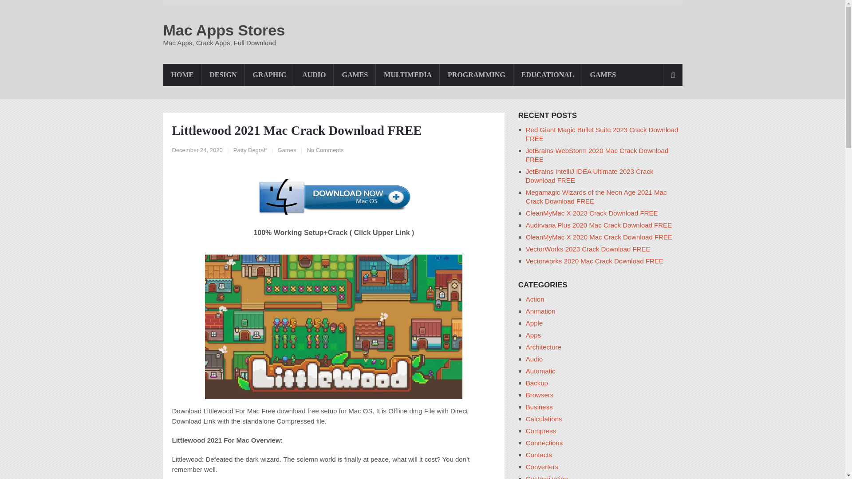  What do you see at coordinates (589, 176) in the screenshot?
I see `JetBrains IntelliJ IDEA Ultimate 2023 Crack Download FREE` at bounding box center [589, 176].